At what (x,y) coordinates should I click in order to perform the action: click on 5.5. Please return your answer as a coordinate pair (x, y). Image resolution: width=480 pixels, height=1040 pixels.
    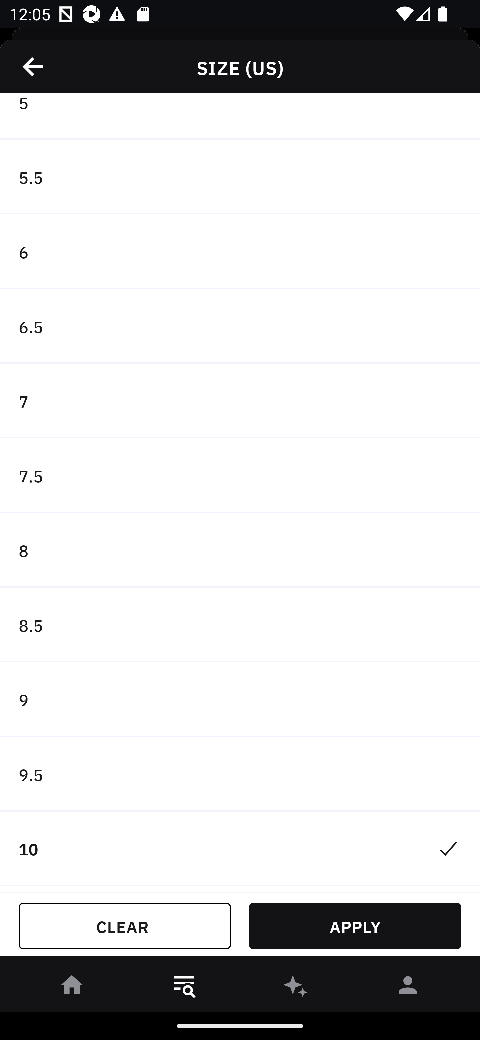
    Looking at the image, I should click on (240, 177).